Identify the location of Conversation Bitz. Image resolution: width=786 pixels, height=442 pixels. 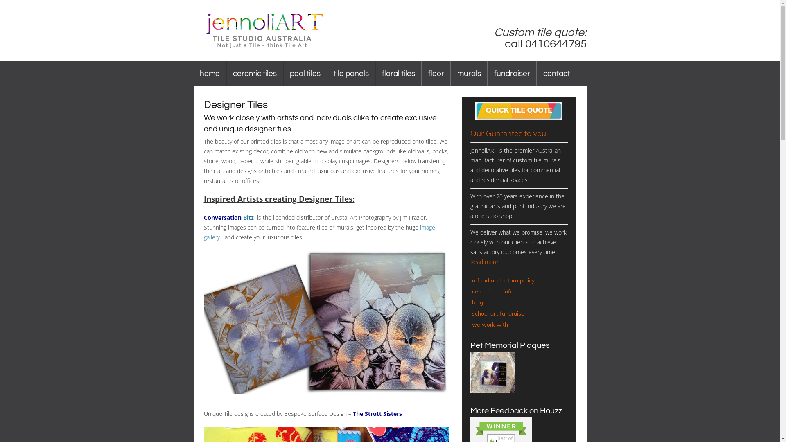
(229, 218).